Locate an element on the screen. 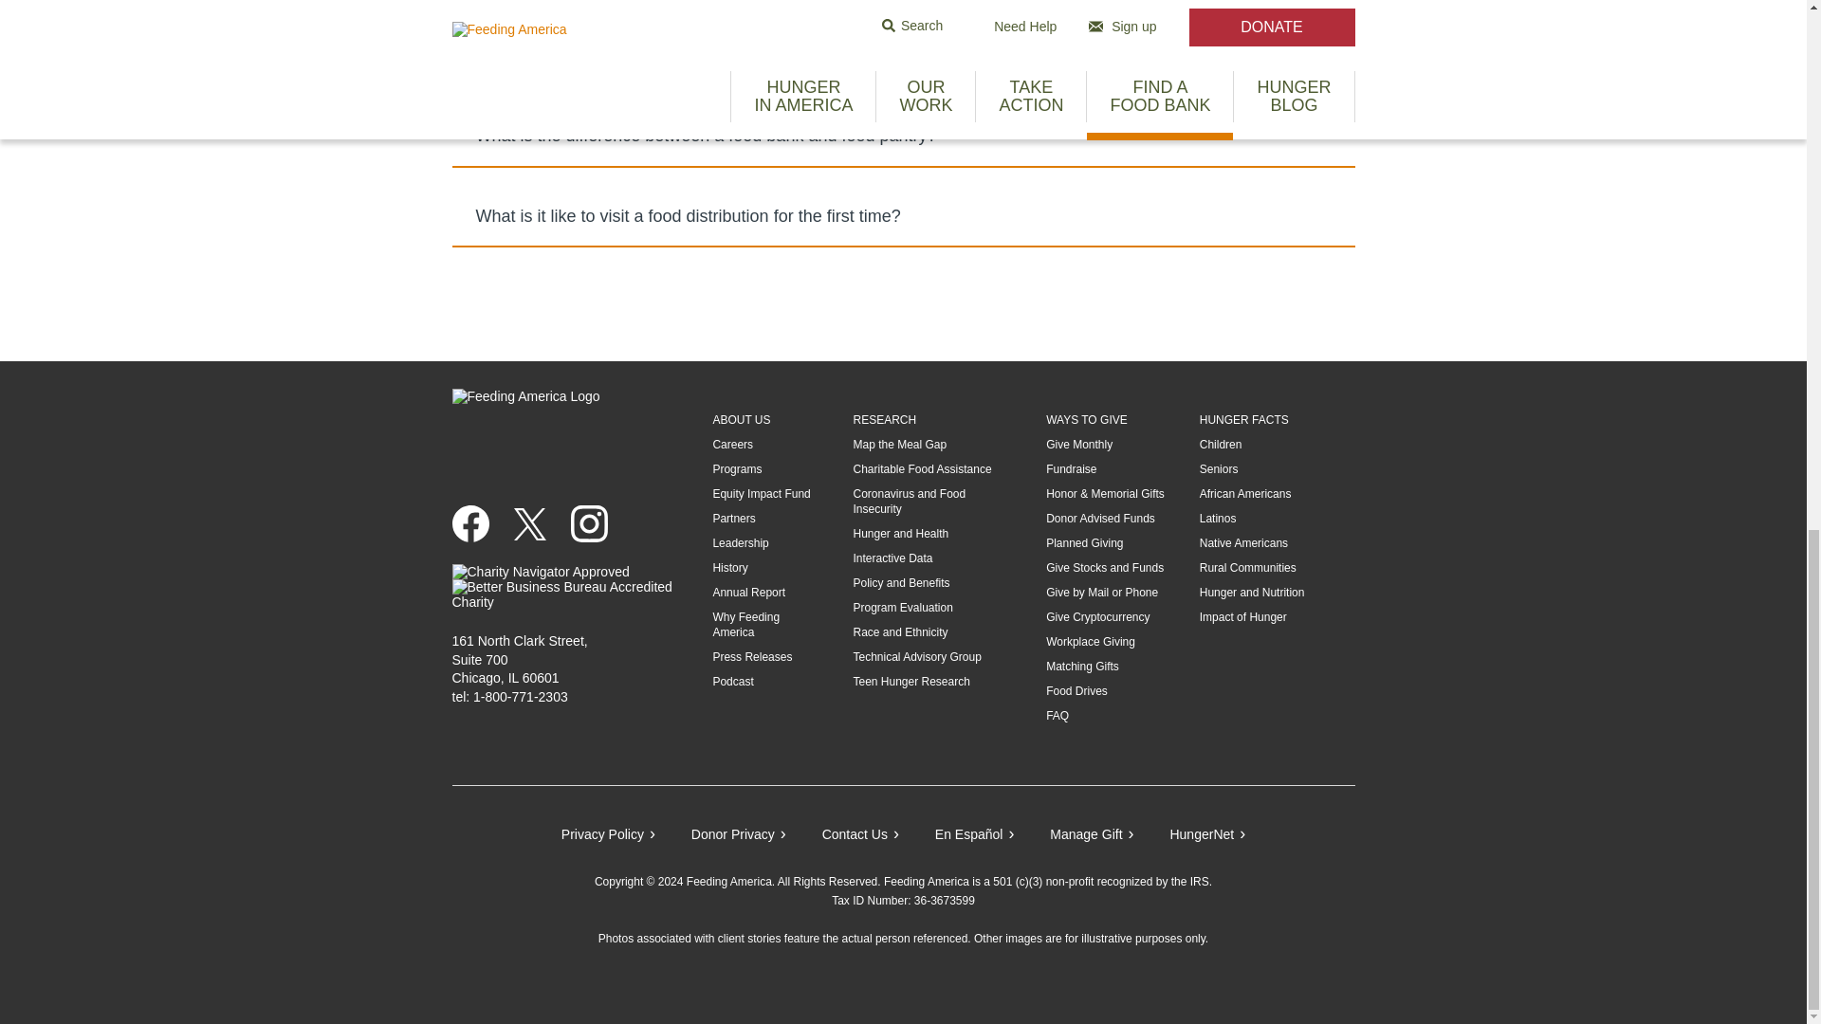 The height and width of the screenshot is (1024, 1821). Visit our Facebook page is located at coordinates (478, 523).